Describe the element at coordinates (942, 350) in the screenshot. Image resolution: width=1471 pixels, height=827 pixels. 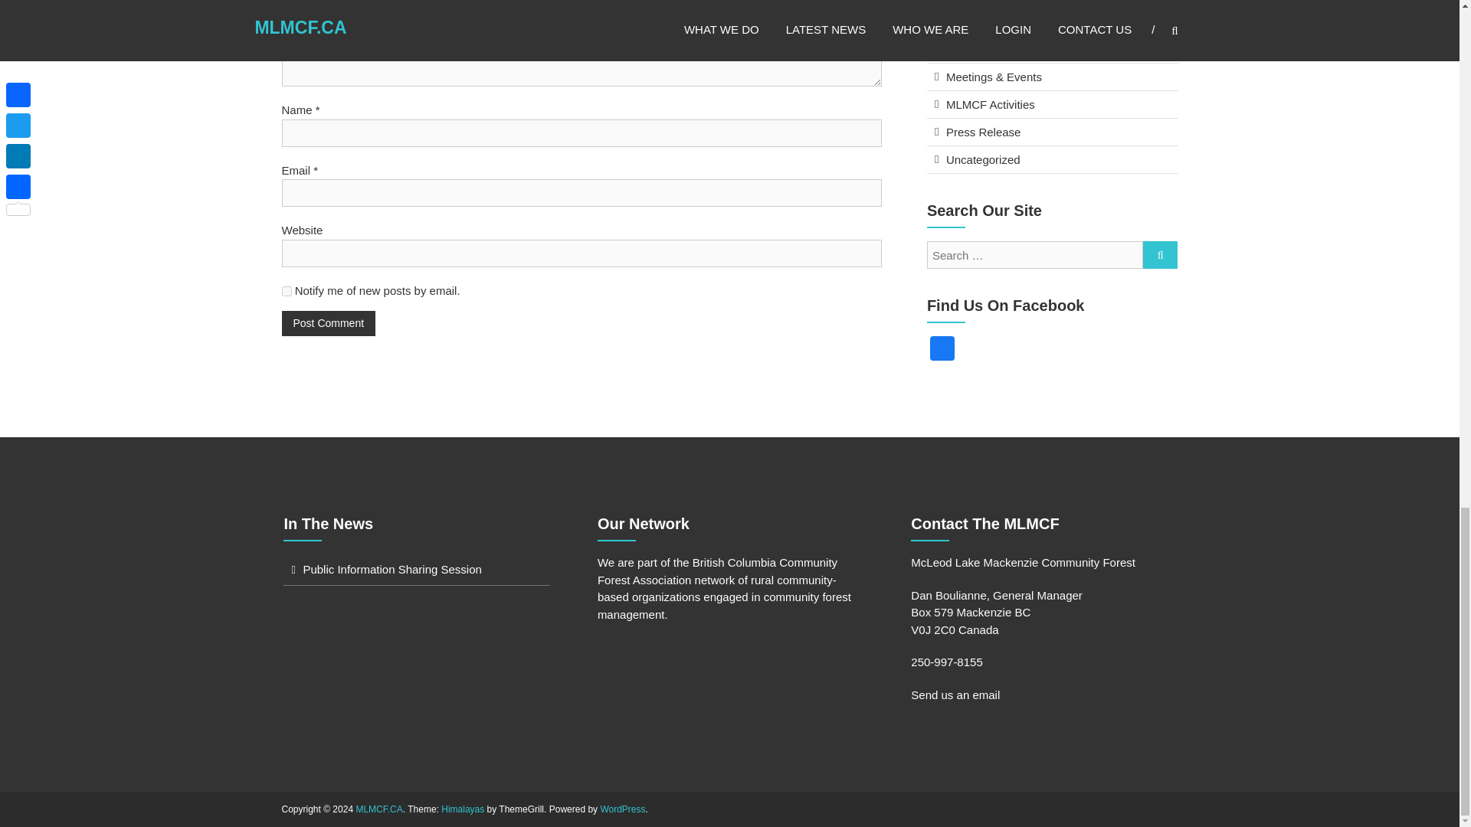
I see `Facebook` at that location.